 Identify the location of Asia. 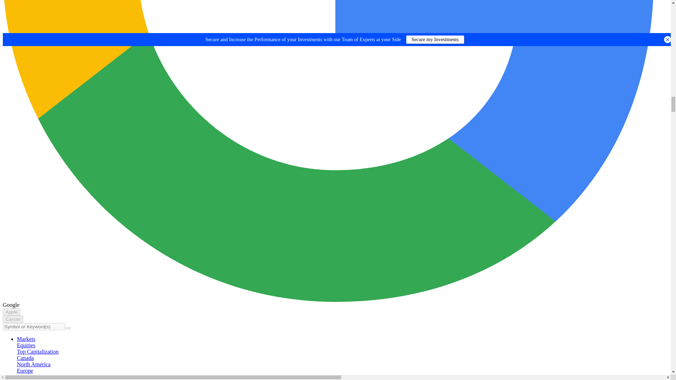
(22, 377).